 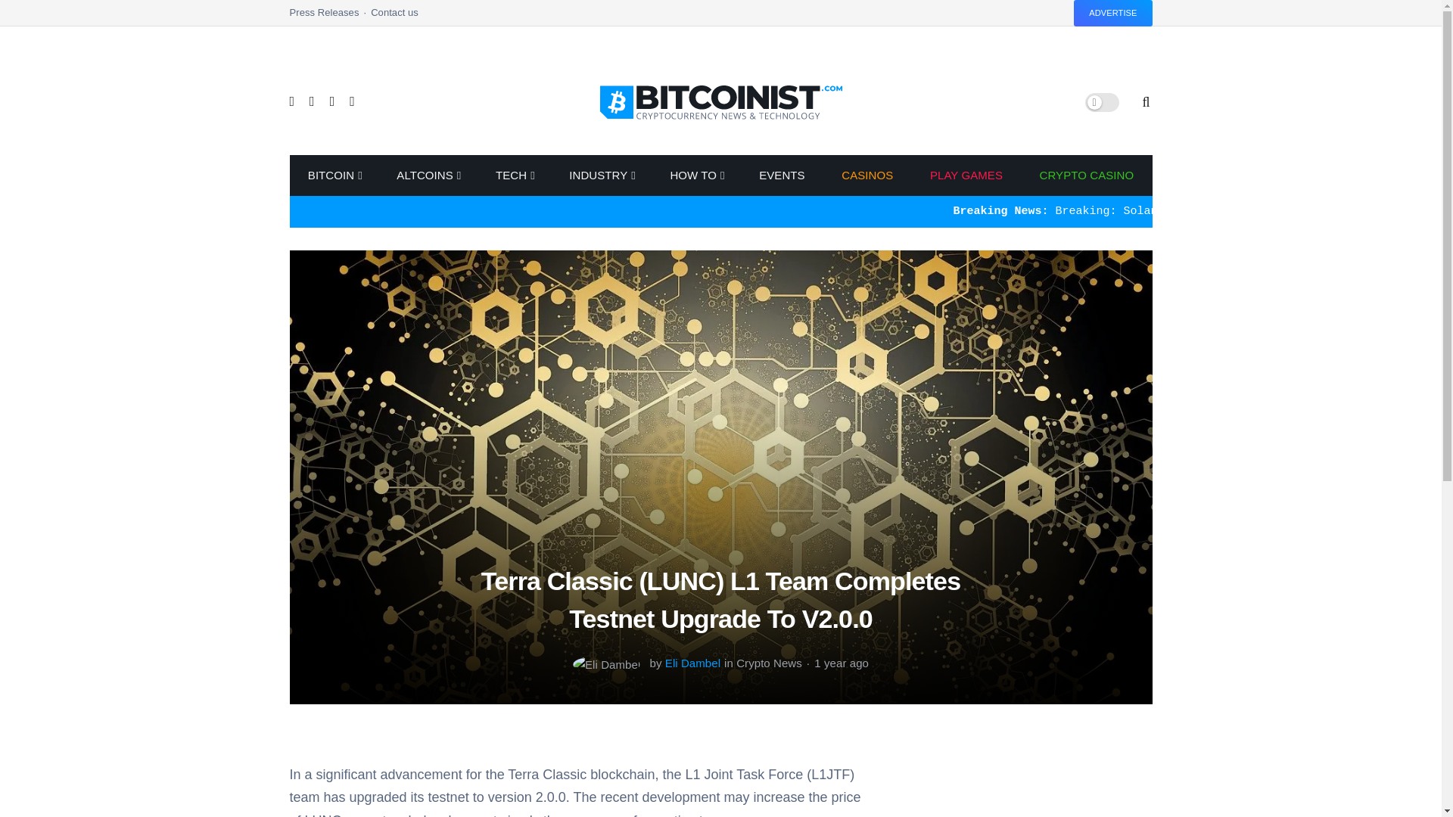 I want to click on INDUSTRY, so click(x=601, y=176).